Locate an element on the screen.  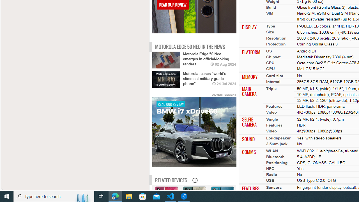
WLAN is located at coordinates (272, 151).